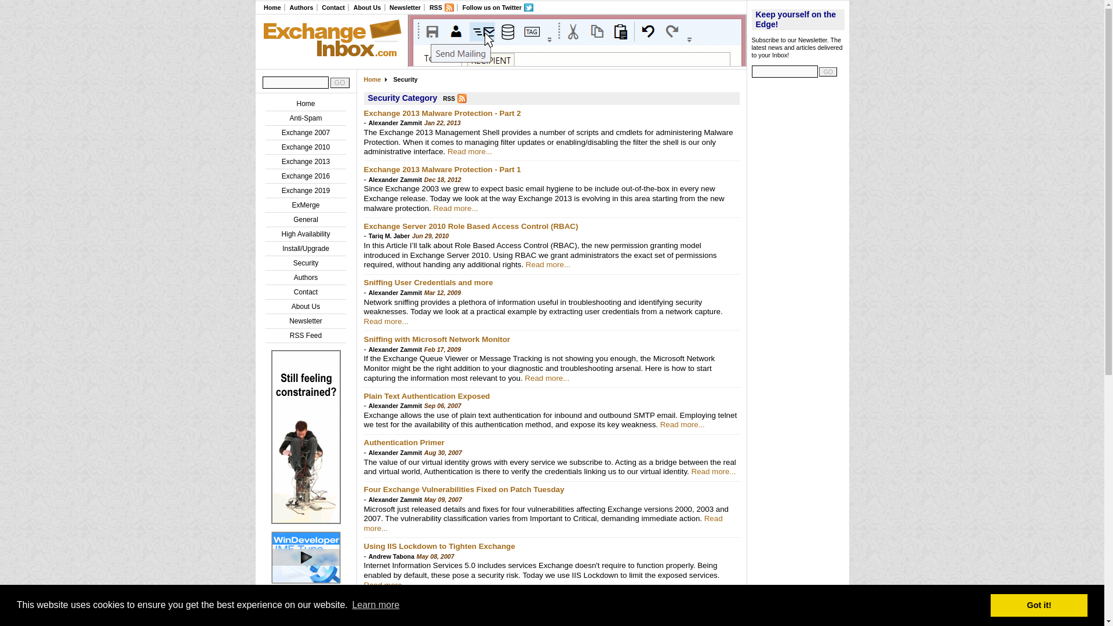 Image resolution: width=1113 pixels, height=626 pixels. Describe the element at coordinates (497, 8) in the screenshot. I see `Follow us on Twitter` at that location.